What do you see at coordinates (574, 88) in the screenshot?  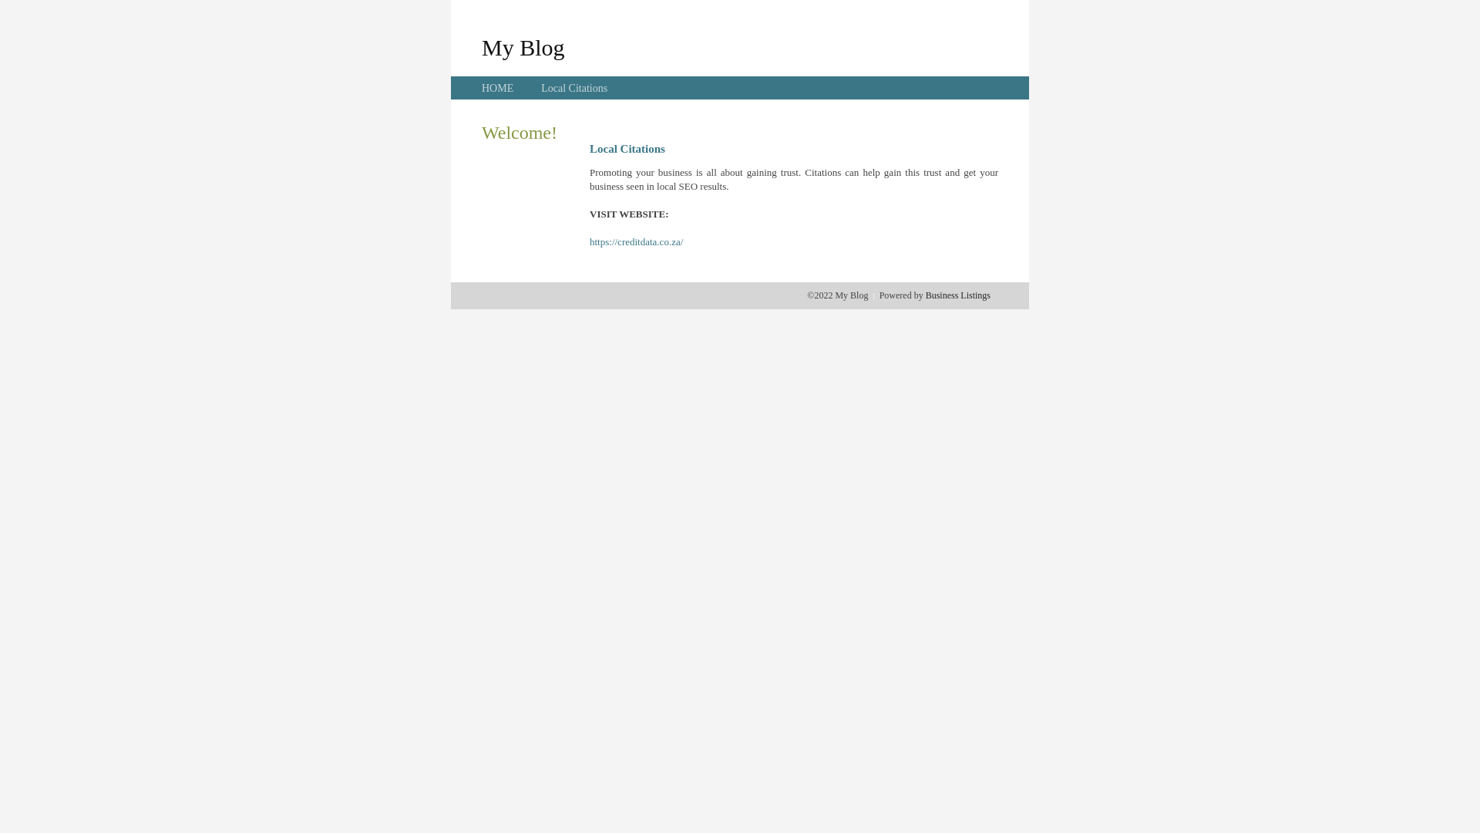 I see `Local Citations` at bounding box center [574, 88].